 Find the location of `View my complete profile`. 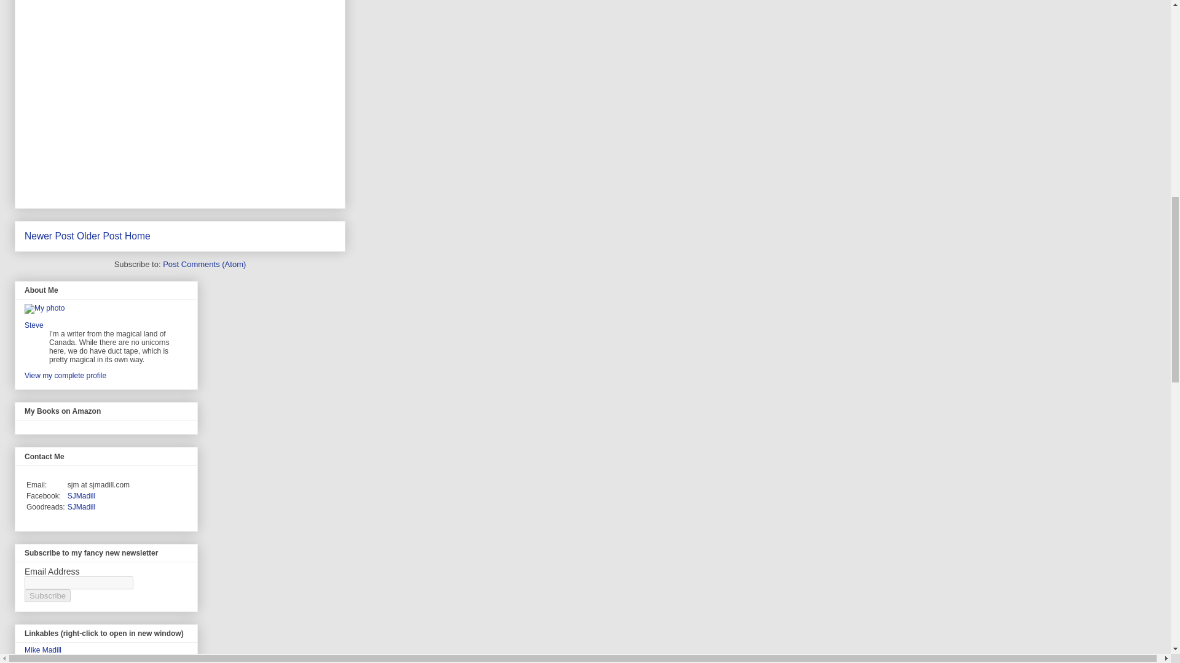

View my complete profile is located at coordinates (65, 375).